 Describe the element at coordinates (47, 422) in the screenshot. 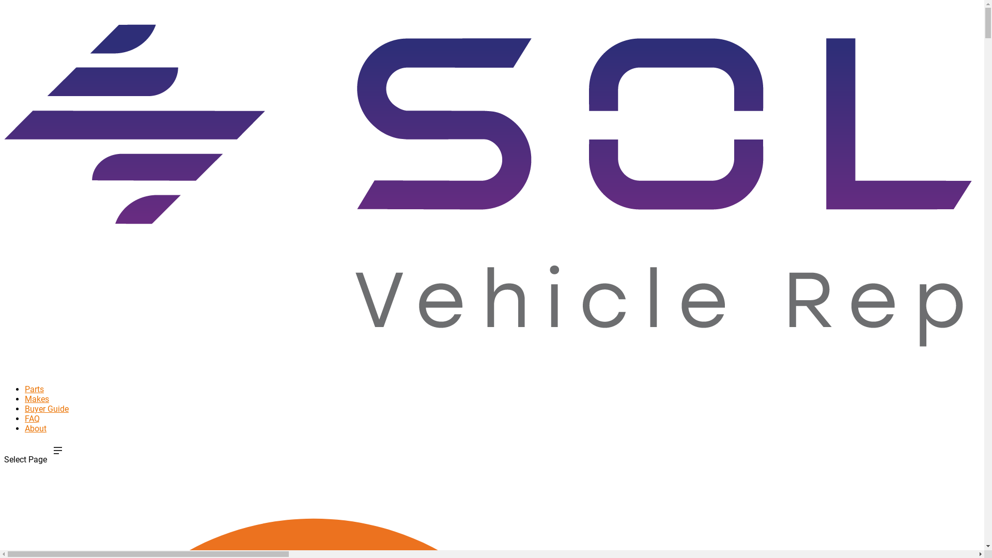

I see `Buyer Guide` at that location.